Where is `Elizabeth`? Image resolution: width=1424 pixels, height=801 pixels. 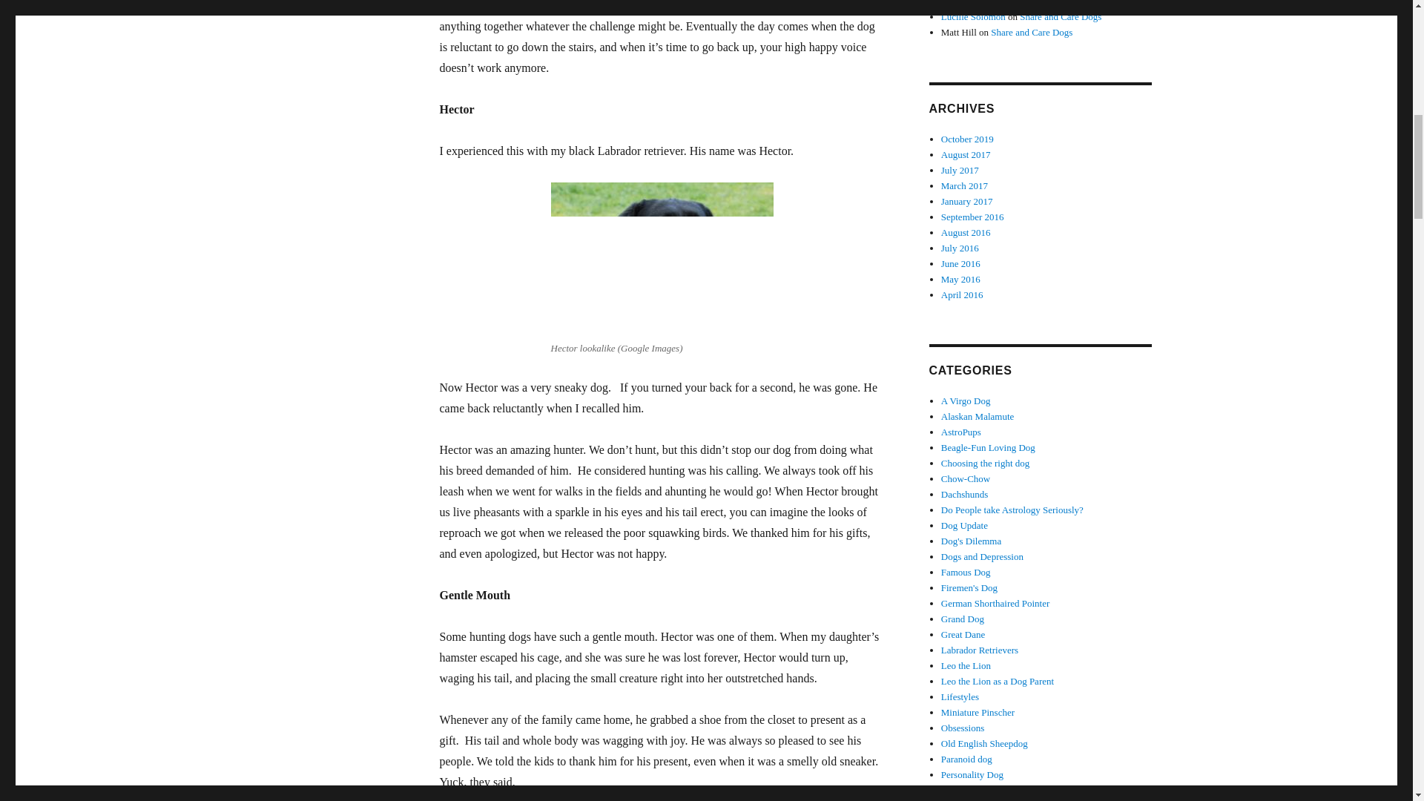 Elizabeth is located at coordinates (959, 3).